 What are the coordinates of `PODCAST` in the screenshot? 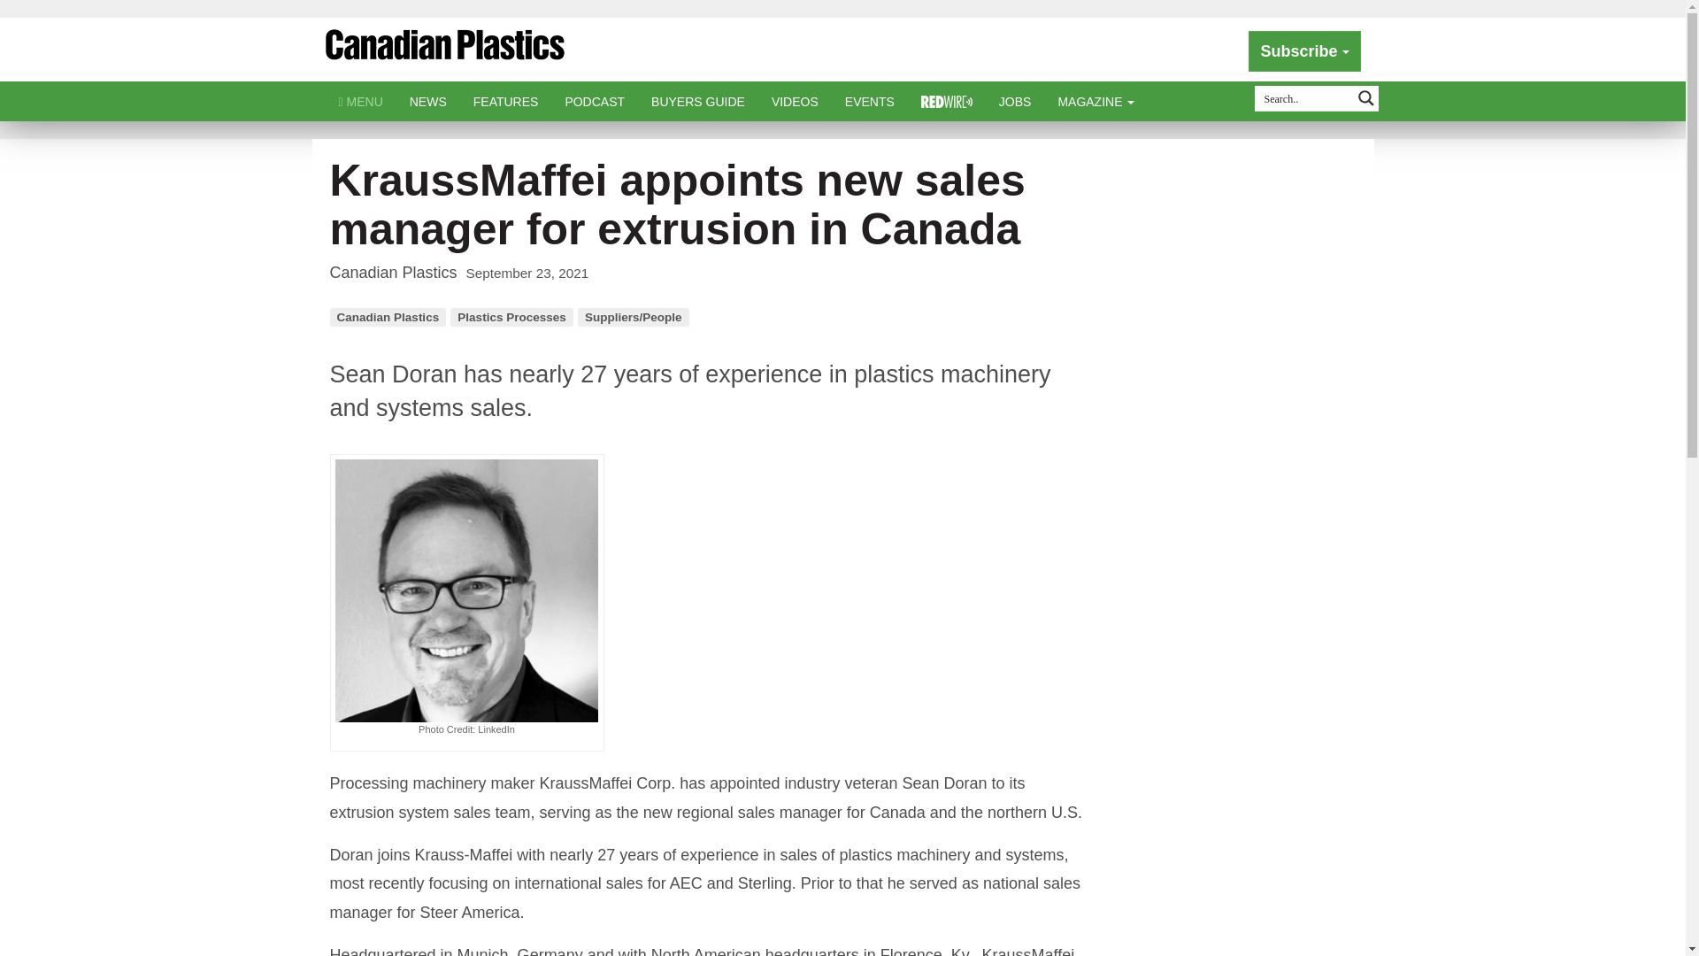 It's located at (595, 101).